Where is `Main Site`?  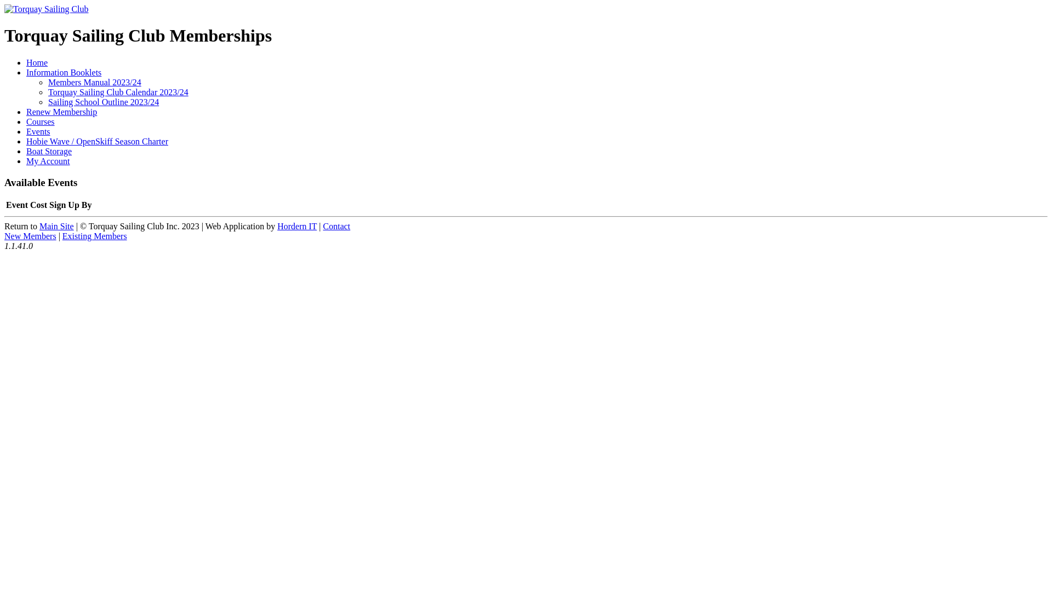 Main Site is located at coordinates (57, 227).